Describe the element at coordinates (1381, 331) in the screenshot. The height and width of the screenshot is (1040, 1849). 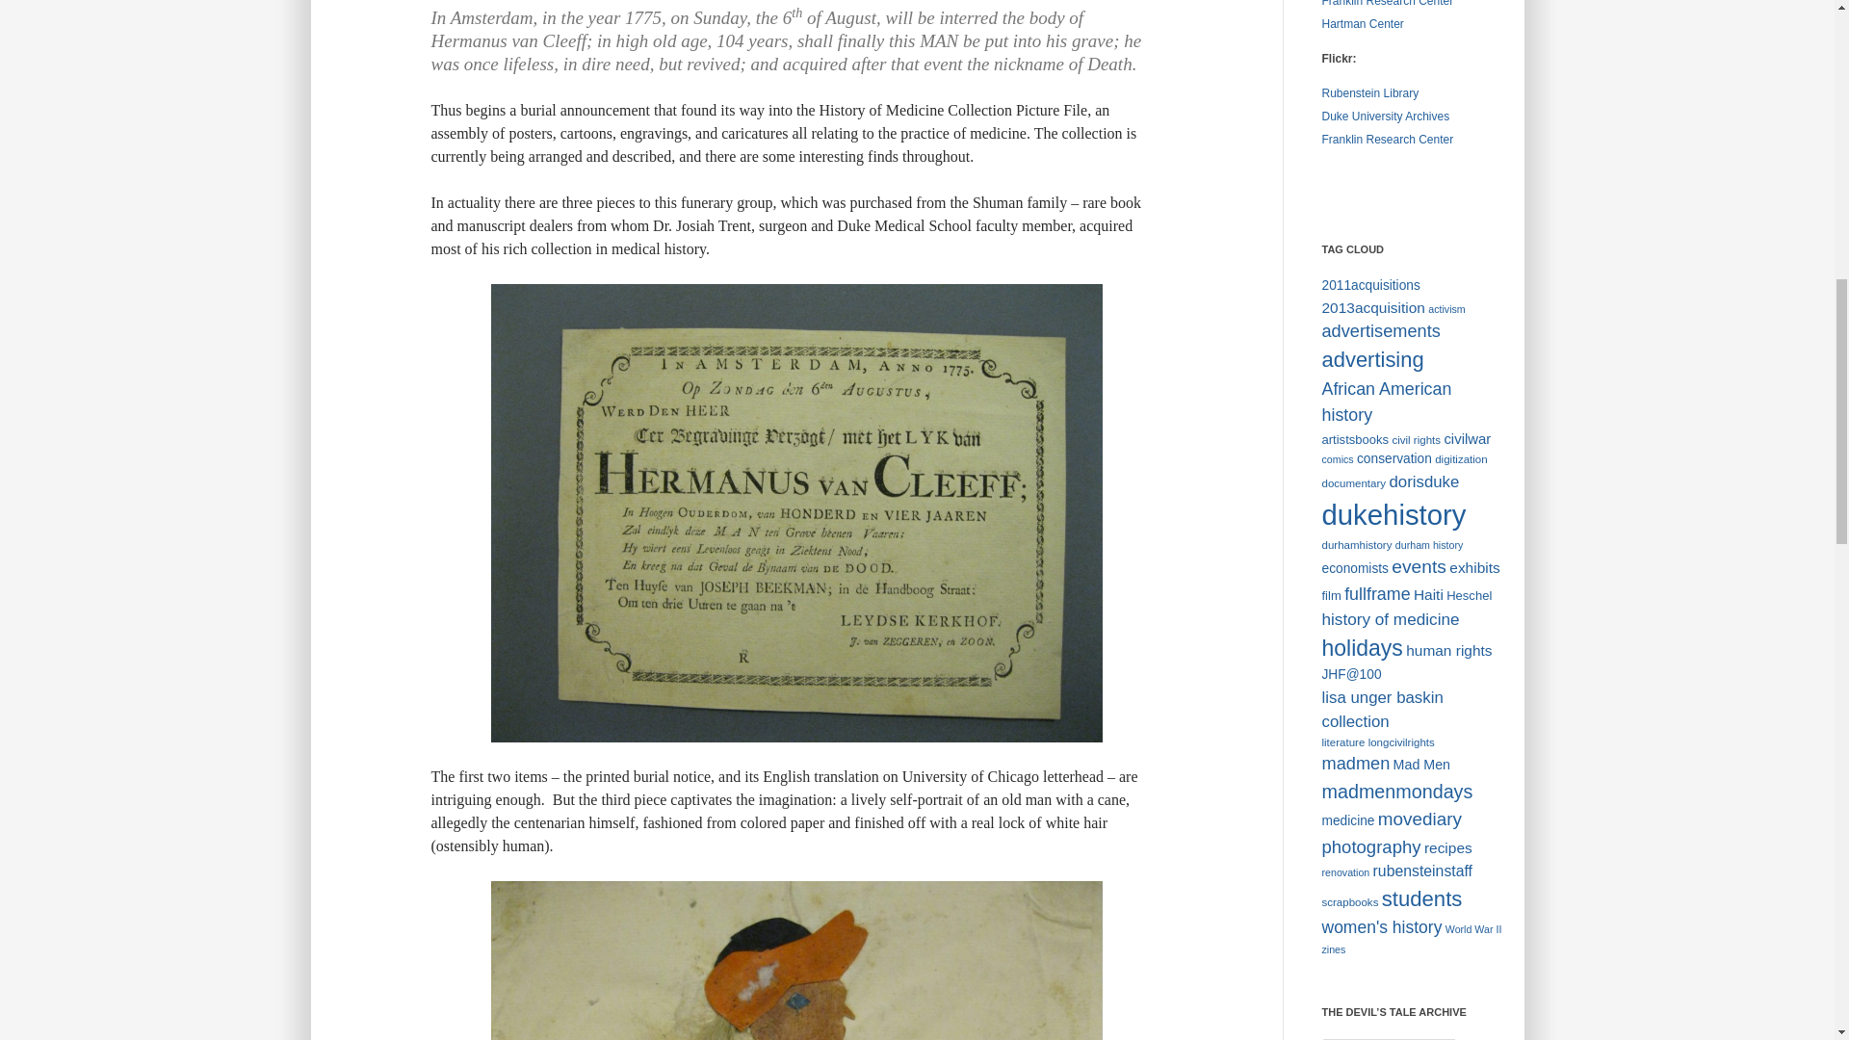
I see `advertisements` at that location.